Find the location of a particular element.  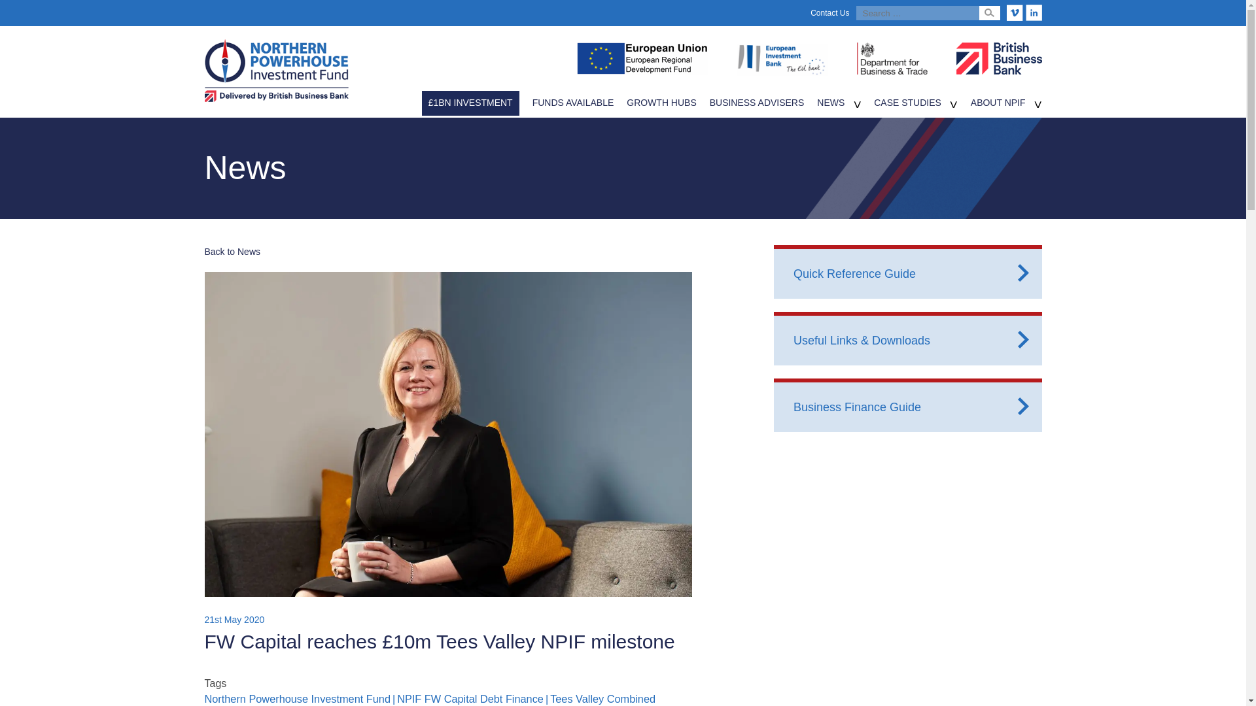

ABOUT NPIF is located at coordinates (998, 103).